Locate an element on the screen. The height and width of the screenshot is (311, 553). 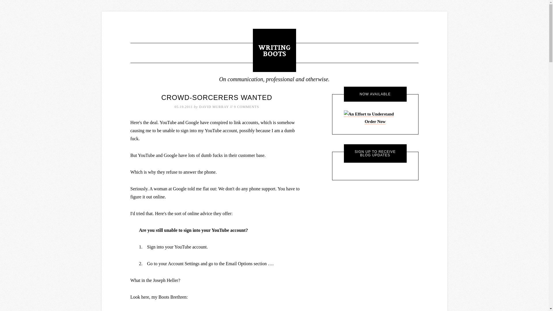
DAVID MURRAY is located at coordinates (214, 107).